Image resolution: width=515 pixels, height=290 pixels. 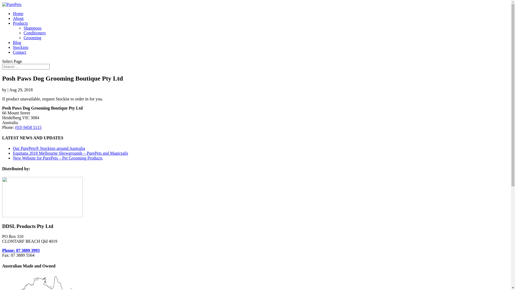 I want to click on Stockists, so click(x=21, y=47).